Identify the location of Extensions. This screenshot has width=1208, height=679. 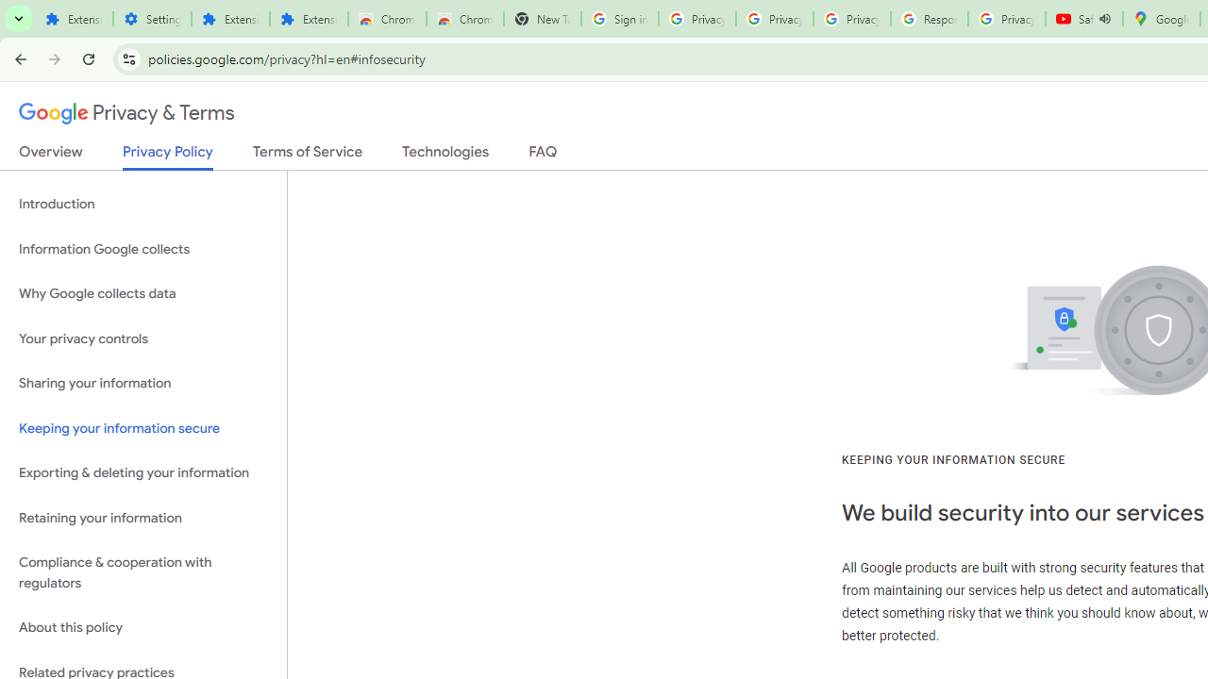
(230, 19).